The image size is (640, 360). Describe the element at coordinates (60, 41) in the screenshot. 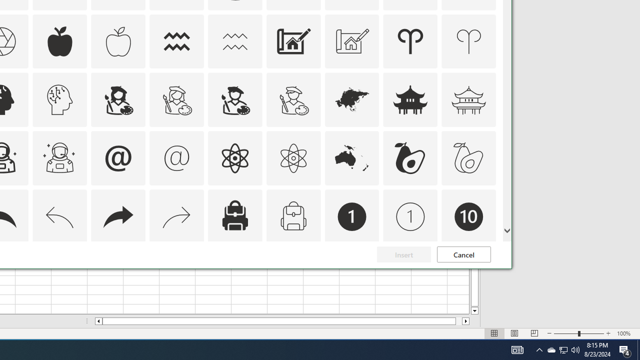

I see `AutomationID: Icons_Apple` at that location.